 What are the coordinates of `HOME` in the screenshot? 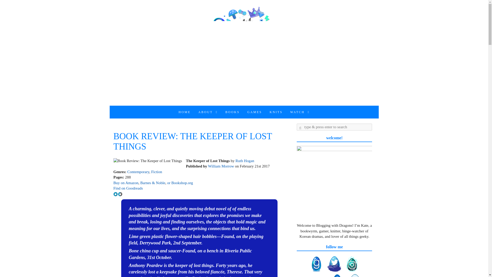 It's located at (184, 112).